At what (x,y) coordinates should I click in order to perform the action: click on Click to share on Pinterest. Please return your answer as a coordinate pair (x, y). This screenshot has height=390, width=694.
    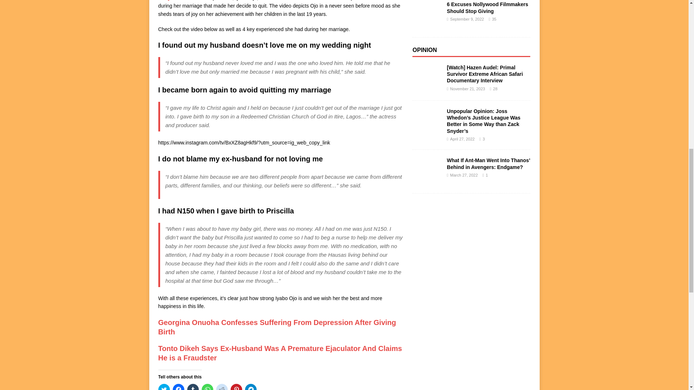
    Looking at the image, I should click on (236, 387).